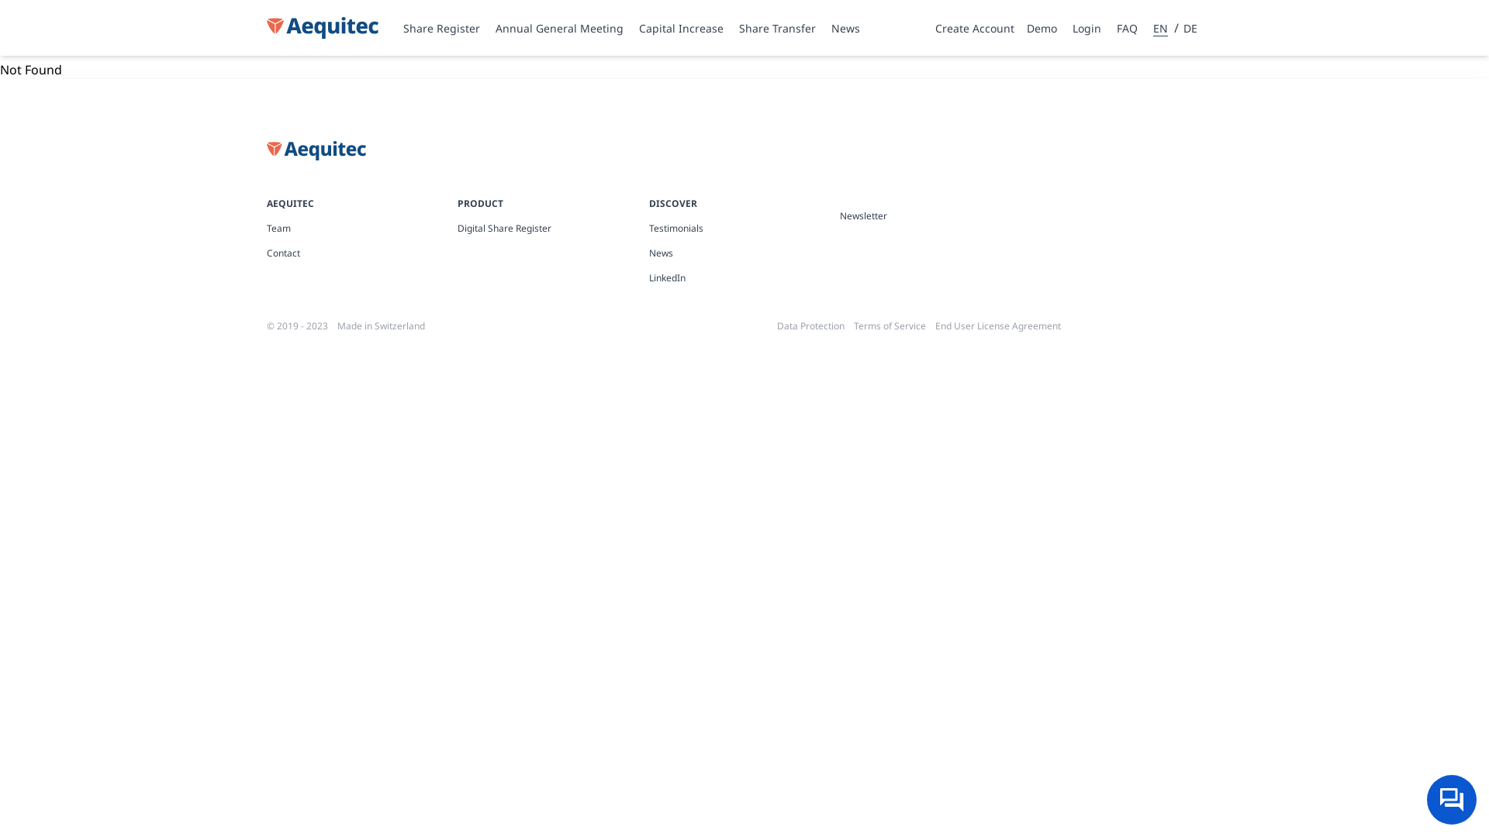 The height and width of the screenshot is (837, 1489). Describe the element at coordinates (1093, 28) in the screenshot. I see `Login` at that location.